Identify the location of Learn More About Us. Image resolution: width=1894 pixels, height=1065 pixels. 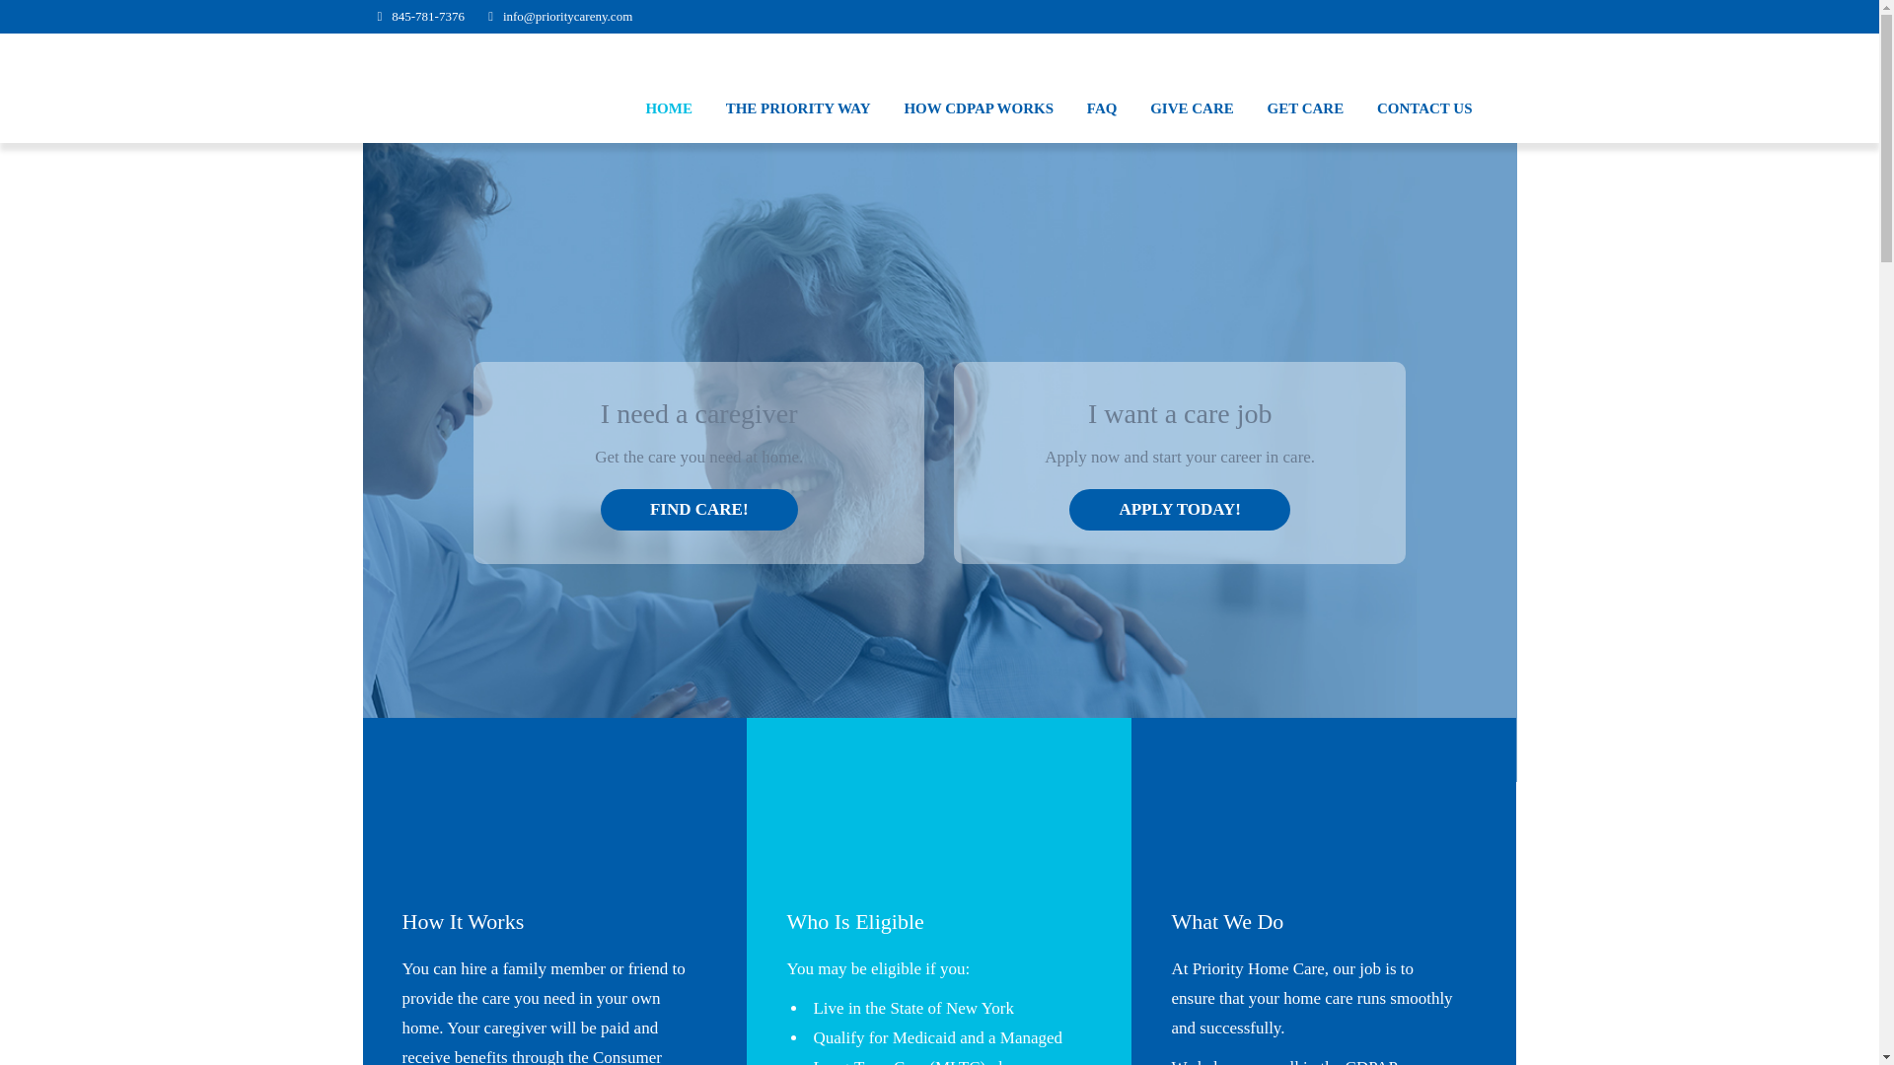
(1227, 921).